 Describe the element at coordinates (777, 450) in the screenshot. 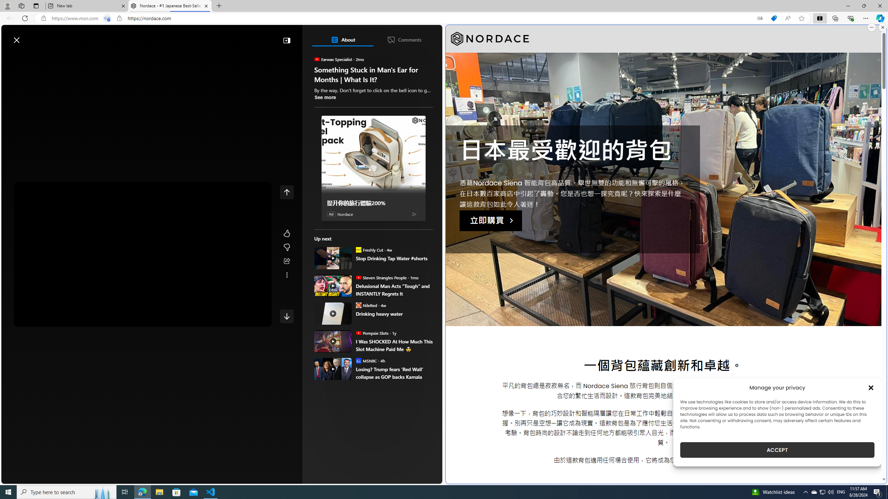

I see `ACCEPT` at that location.